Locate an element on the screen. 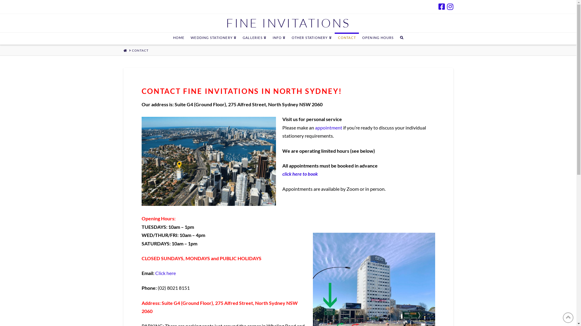  INFO is located at coordinates (279, 39).